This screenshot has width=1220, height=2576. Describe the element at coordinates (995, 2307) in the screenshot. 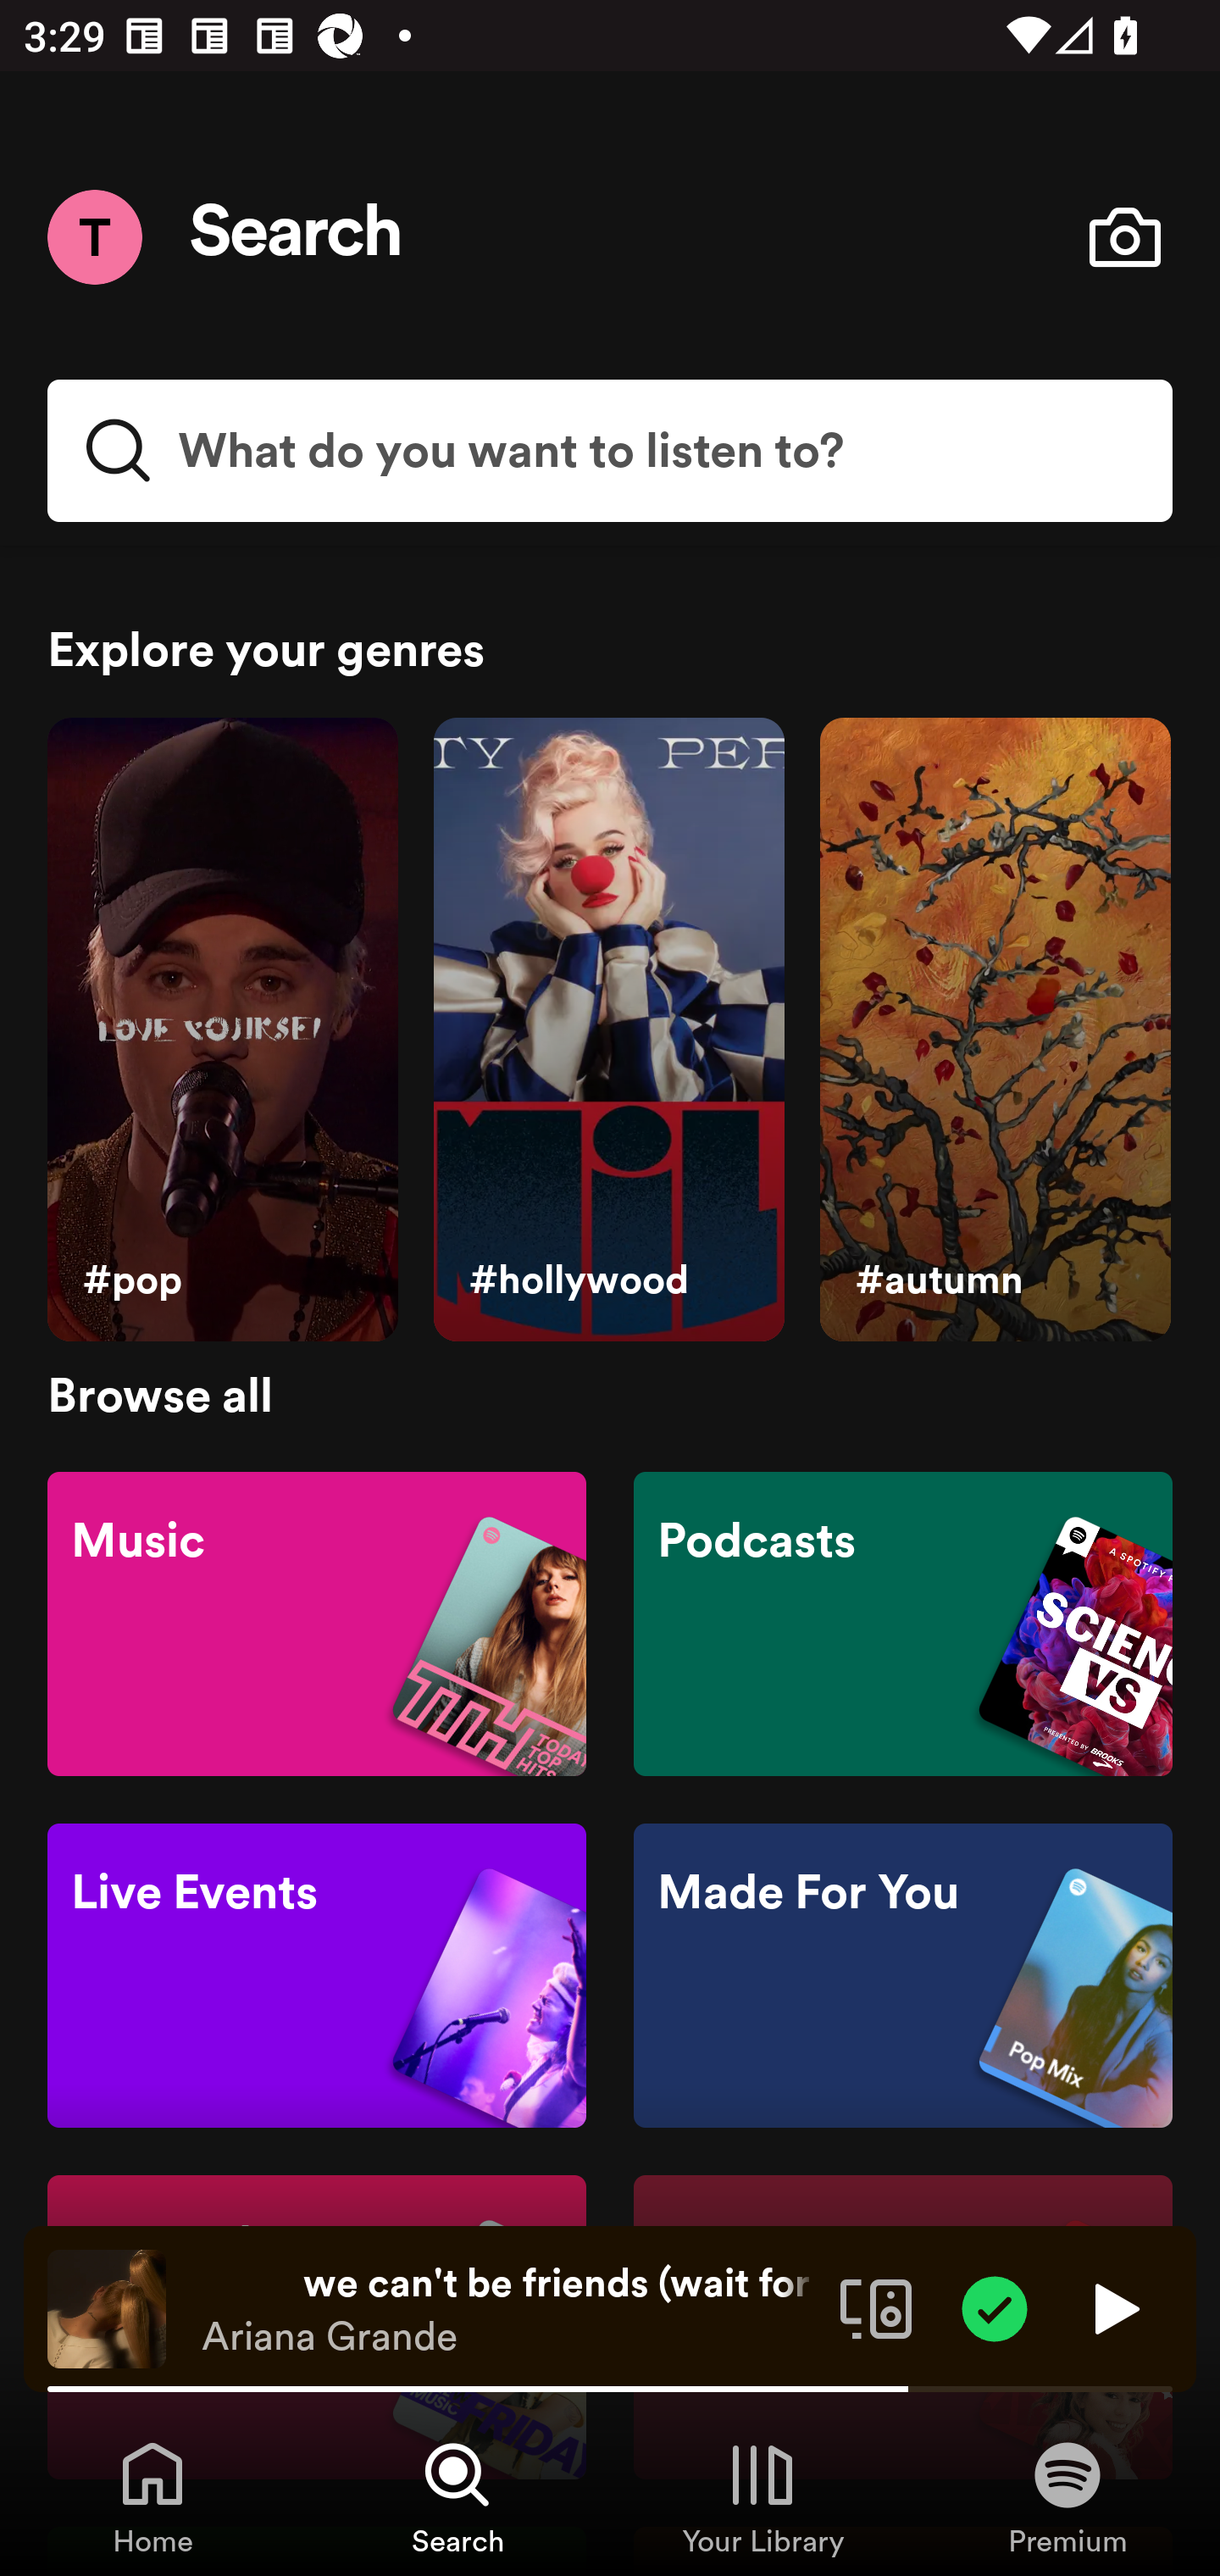

I see `Item added` at that location.